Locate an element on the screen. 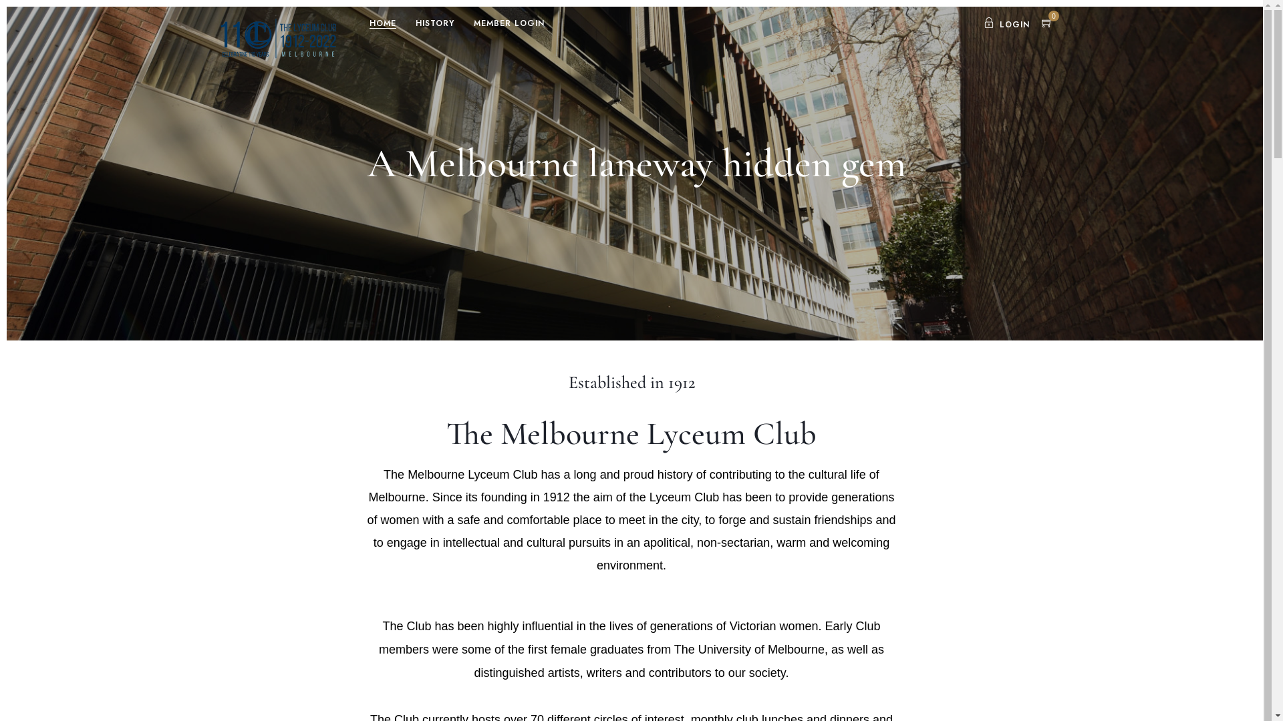 Image resolution: width=1283 pixels, height=721 pixels. LOGIN is located at coordinates (1006, 25).